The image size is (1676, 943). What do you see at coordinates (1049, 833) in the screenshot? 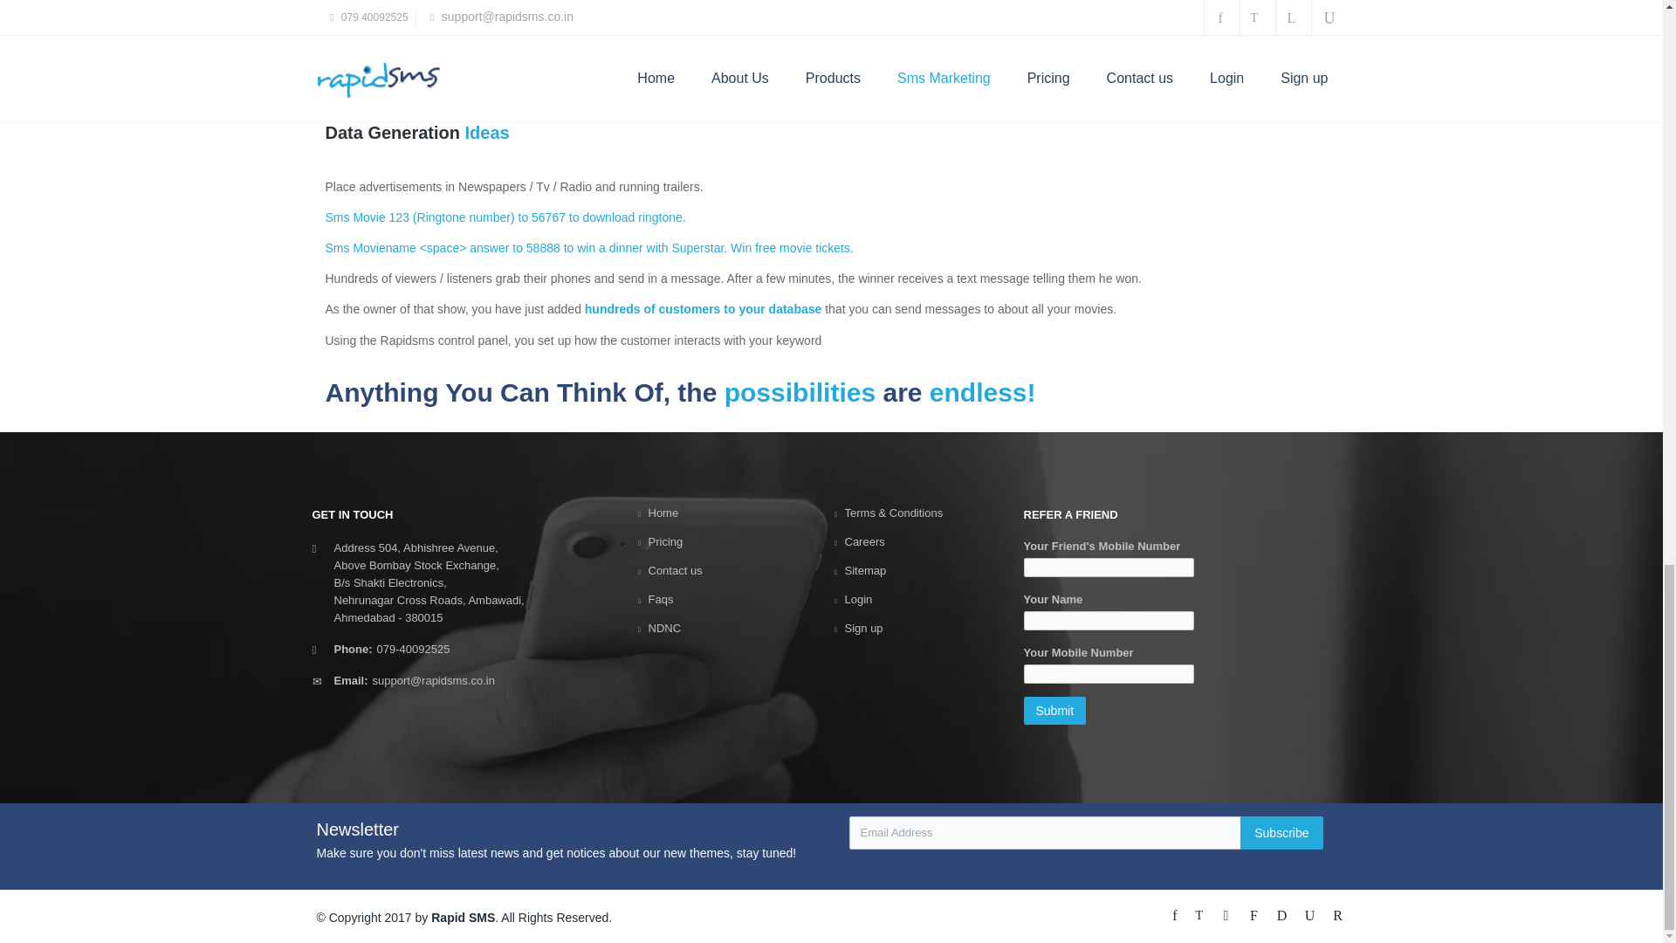
I see `Email Address` at bounding box center [1049, 833].